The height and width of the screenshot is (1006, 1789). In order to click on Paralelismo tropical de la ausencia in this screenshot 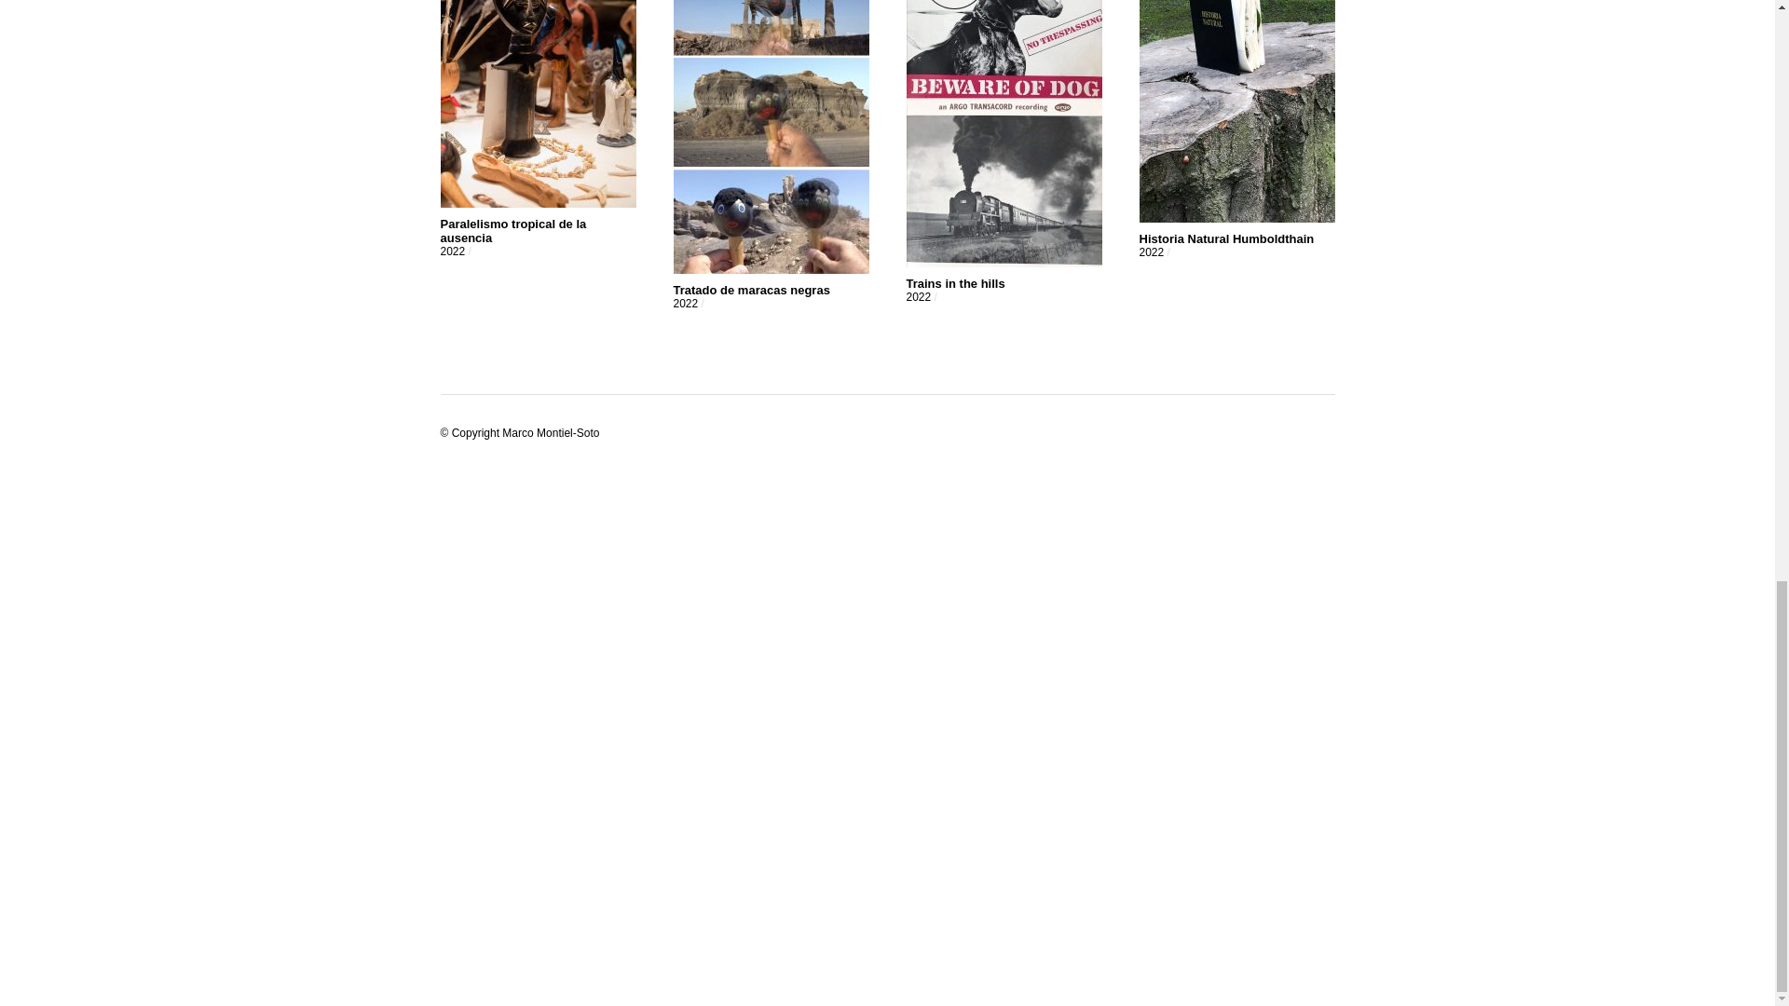, I will do `click(512, 231)`.